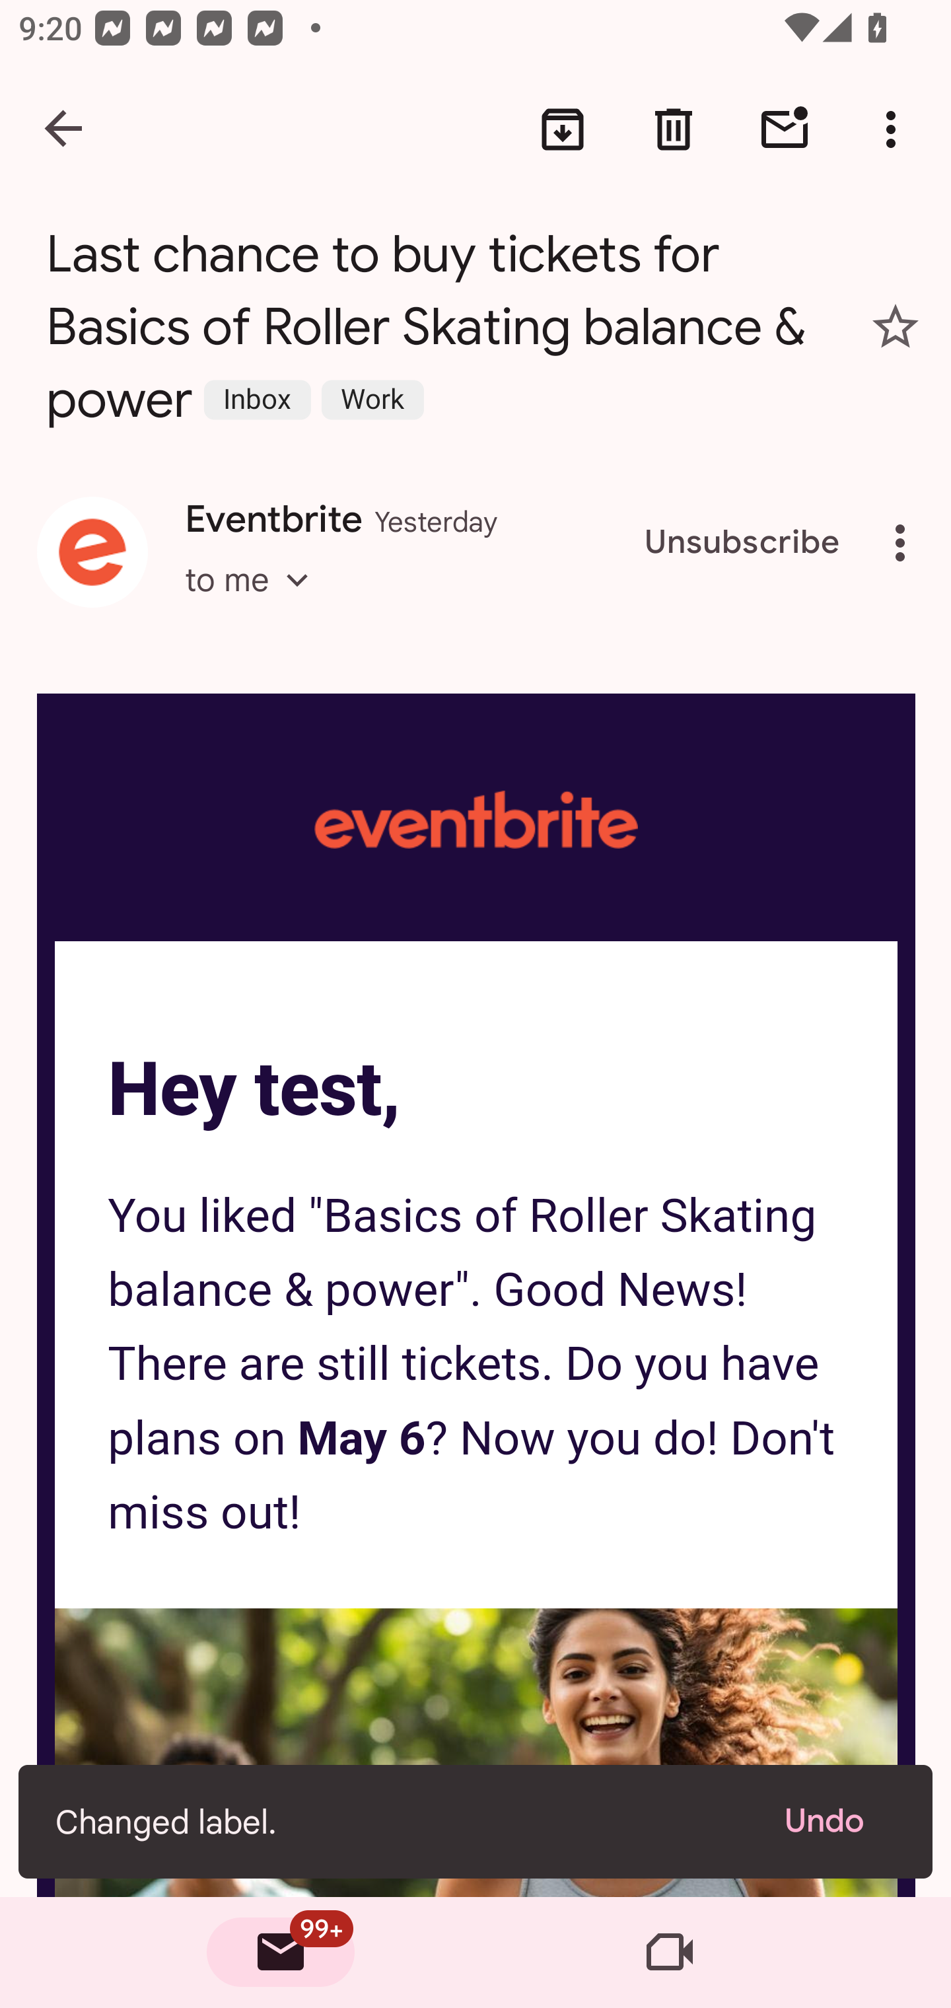  Describe the element at coordinates (65, 129) in the screenshot. I see `Navigate up` at that location.